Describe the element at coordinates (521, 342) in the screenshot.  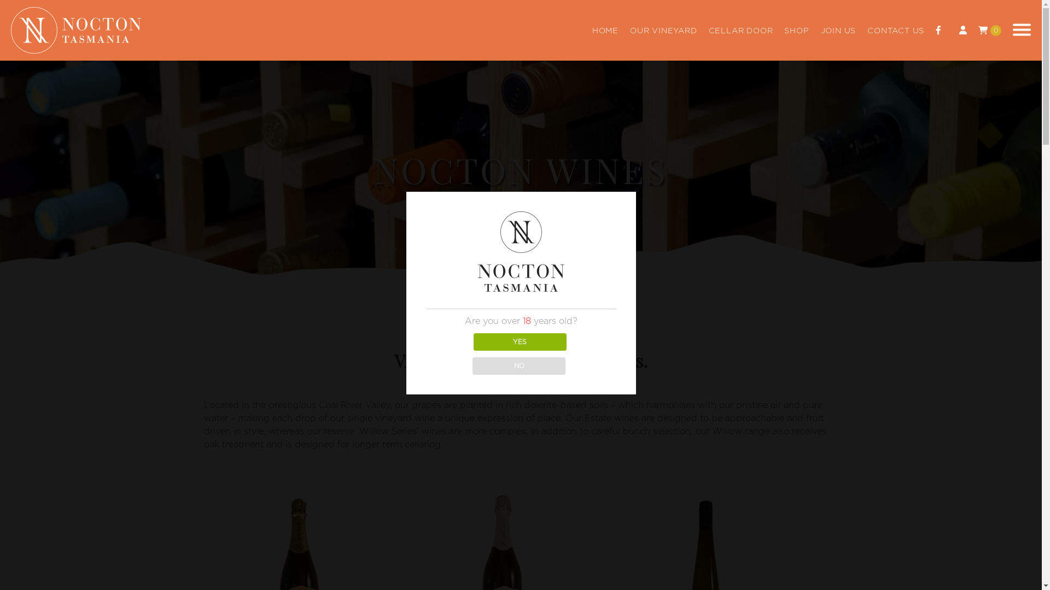
I see `YES` at that location.